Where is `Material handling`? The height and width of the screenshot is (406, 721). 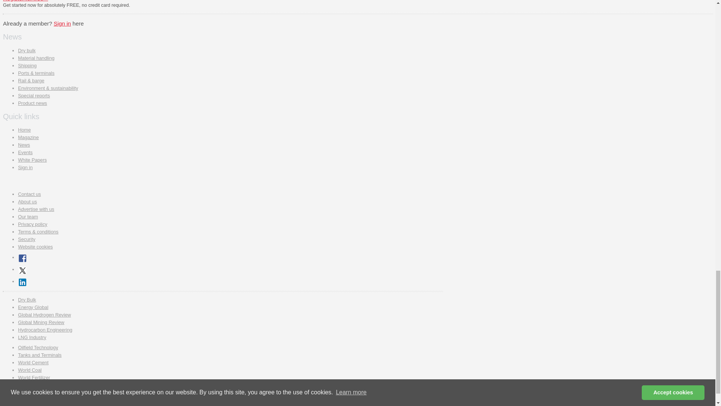 Material handling is located at coordinates (36, 58).